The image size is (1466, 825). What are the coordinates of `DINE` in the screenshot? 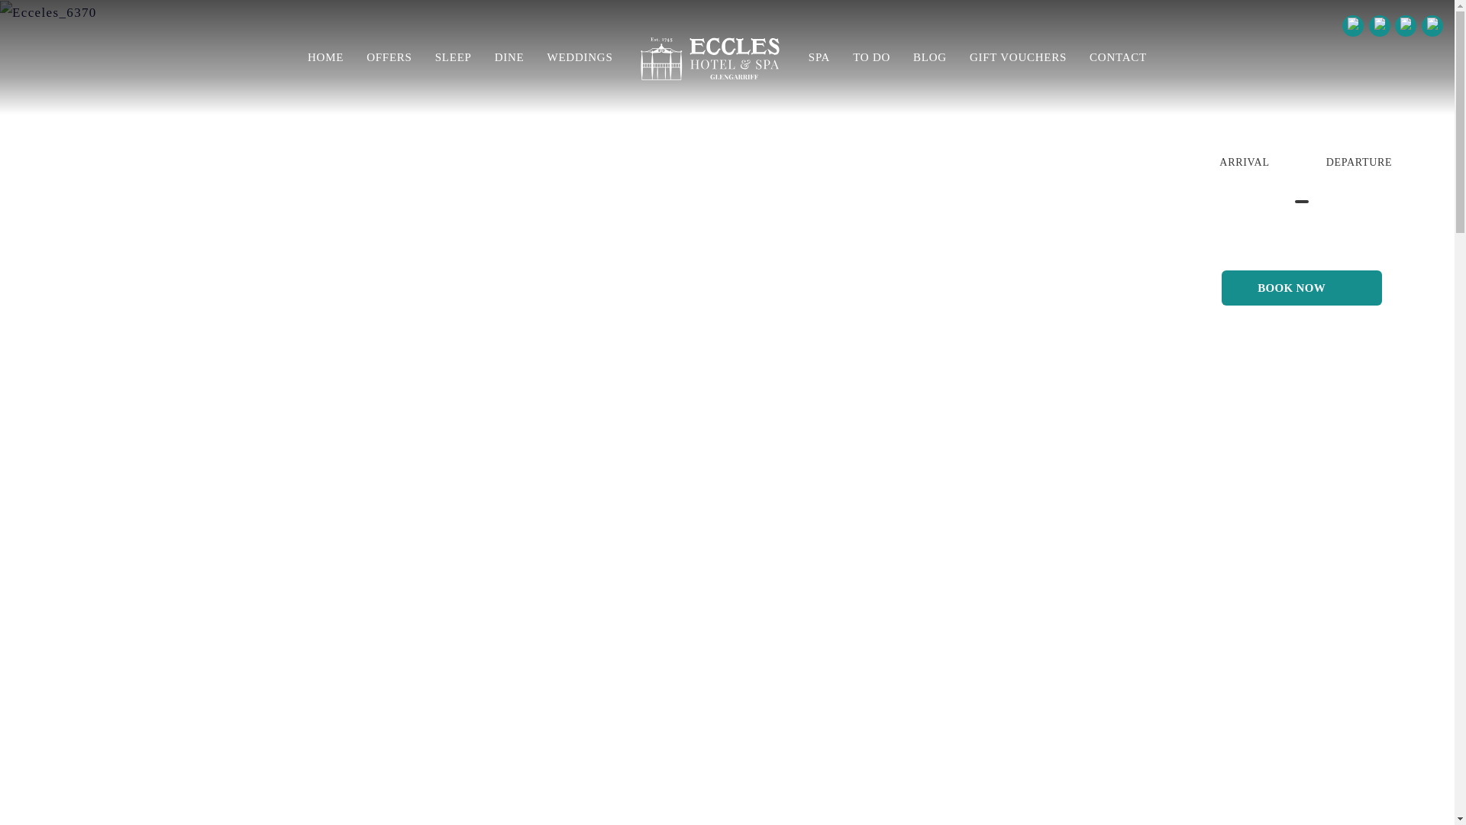 It's located at (510, 57).